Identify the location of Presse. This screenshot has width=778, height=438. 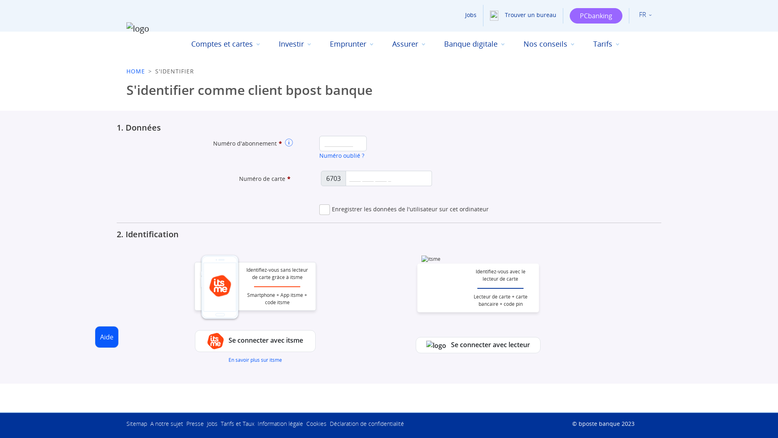
(197, 423).